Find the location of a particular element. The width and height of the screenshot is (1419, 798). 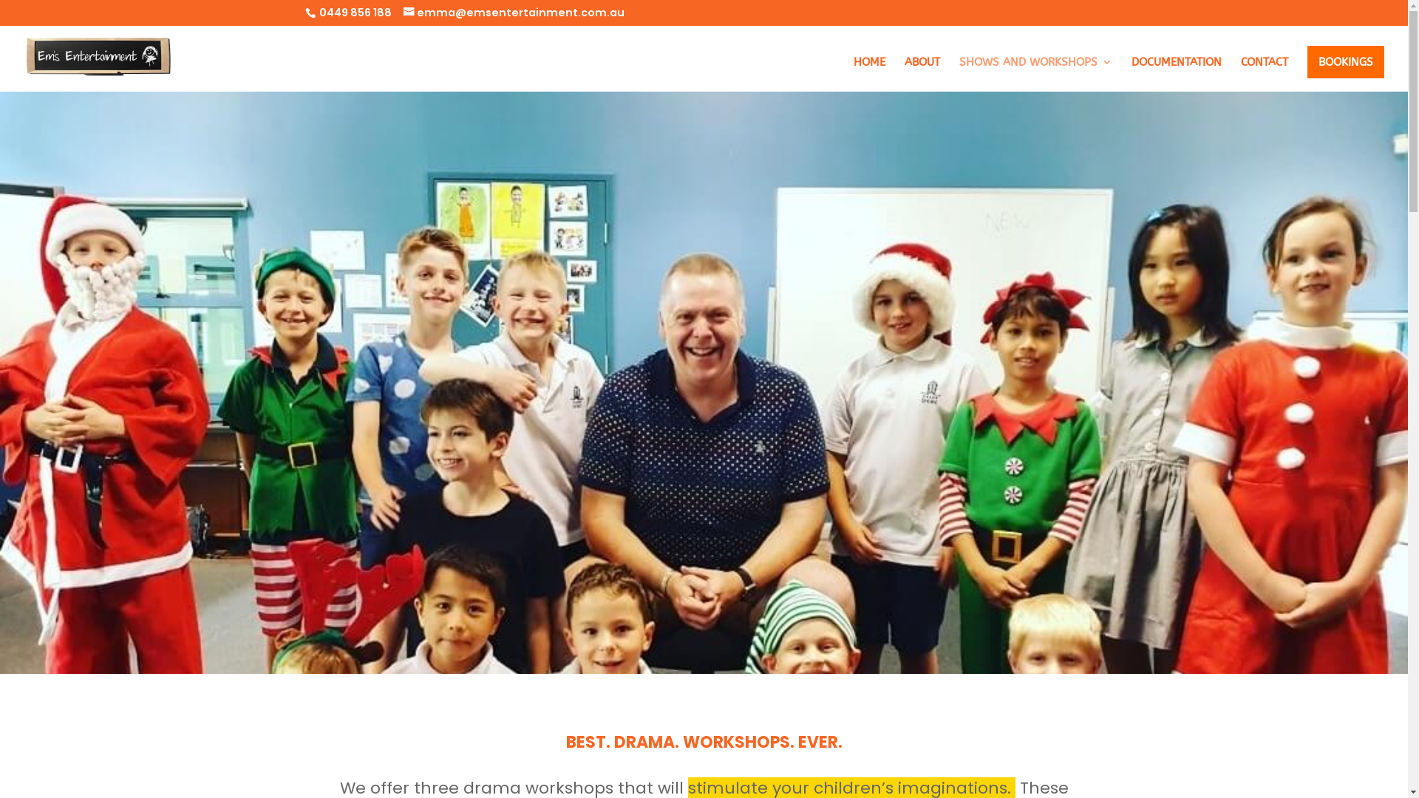

0449 856 188 is located at coordinates (355, 13).